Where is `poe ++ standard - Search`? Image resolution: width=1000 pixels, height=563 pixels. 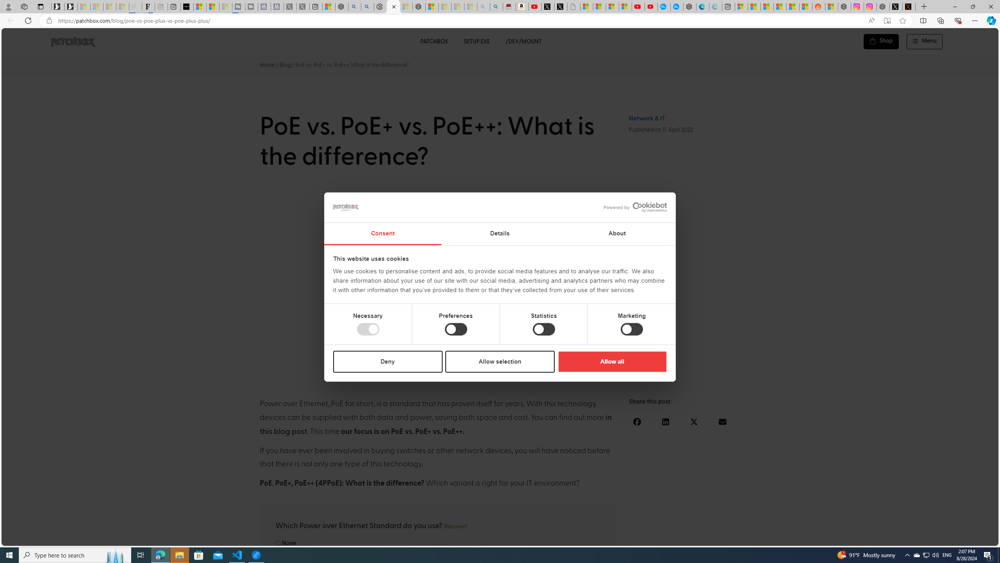 poe ++ standard - Search is located at coordinates (367, 7).